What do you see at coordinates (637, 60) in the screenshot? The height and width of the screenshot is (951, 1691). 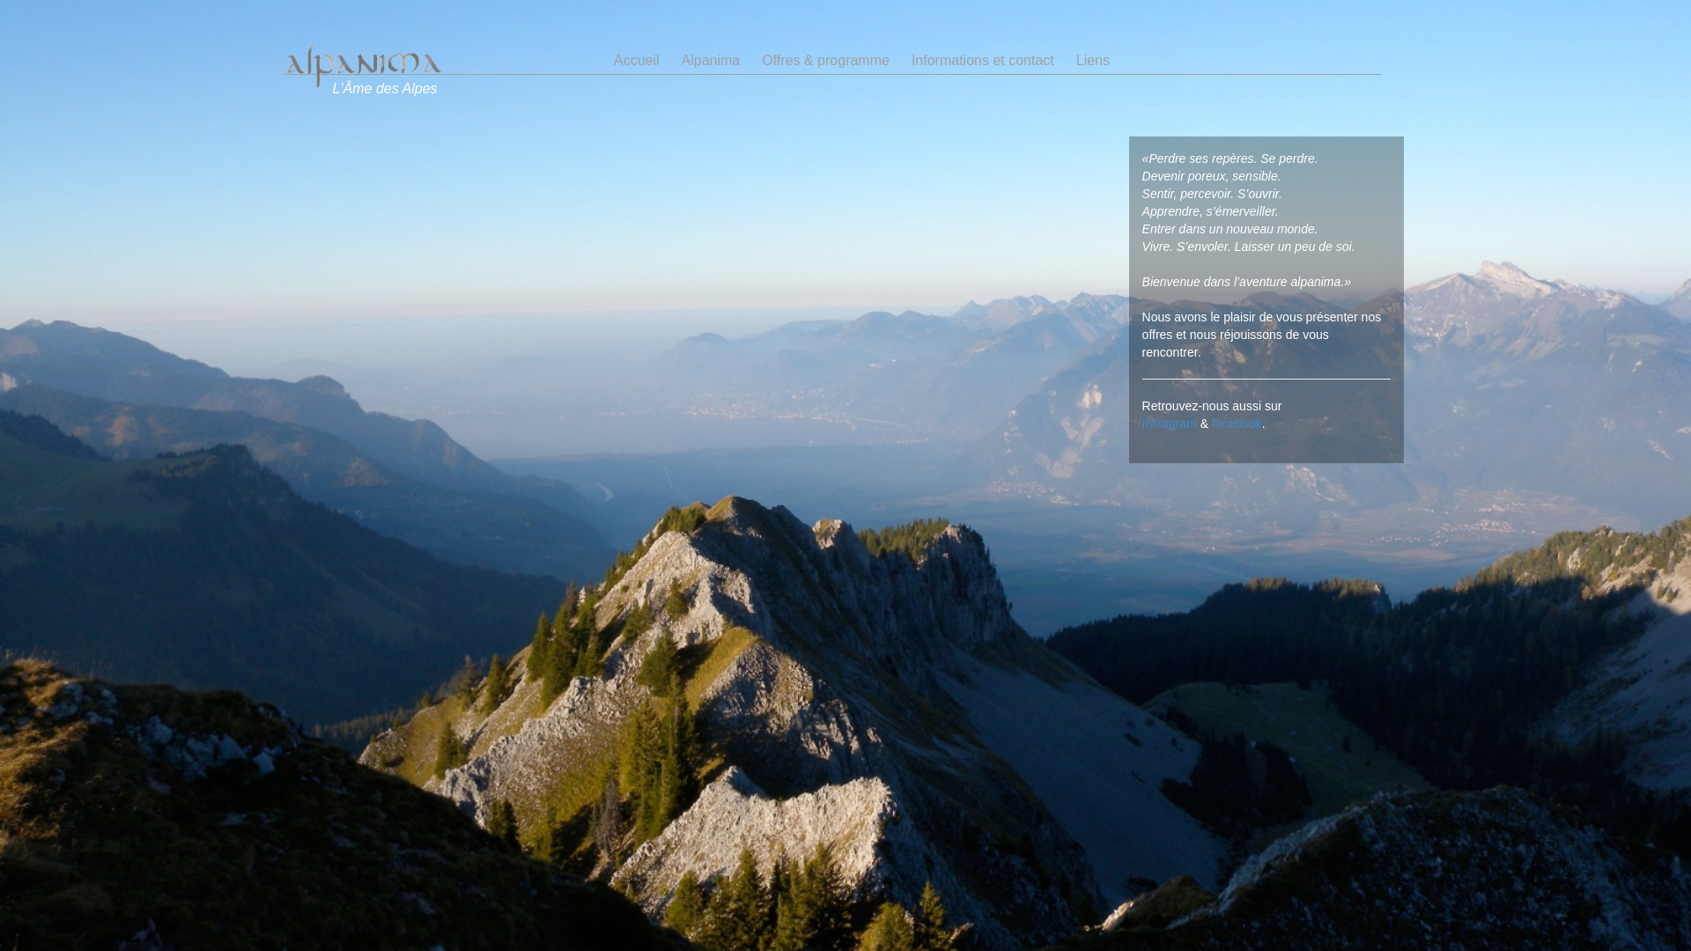 I see `Accueil` at bounding box center [637, 60].